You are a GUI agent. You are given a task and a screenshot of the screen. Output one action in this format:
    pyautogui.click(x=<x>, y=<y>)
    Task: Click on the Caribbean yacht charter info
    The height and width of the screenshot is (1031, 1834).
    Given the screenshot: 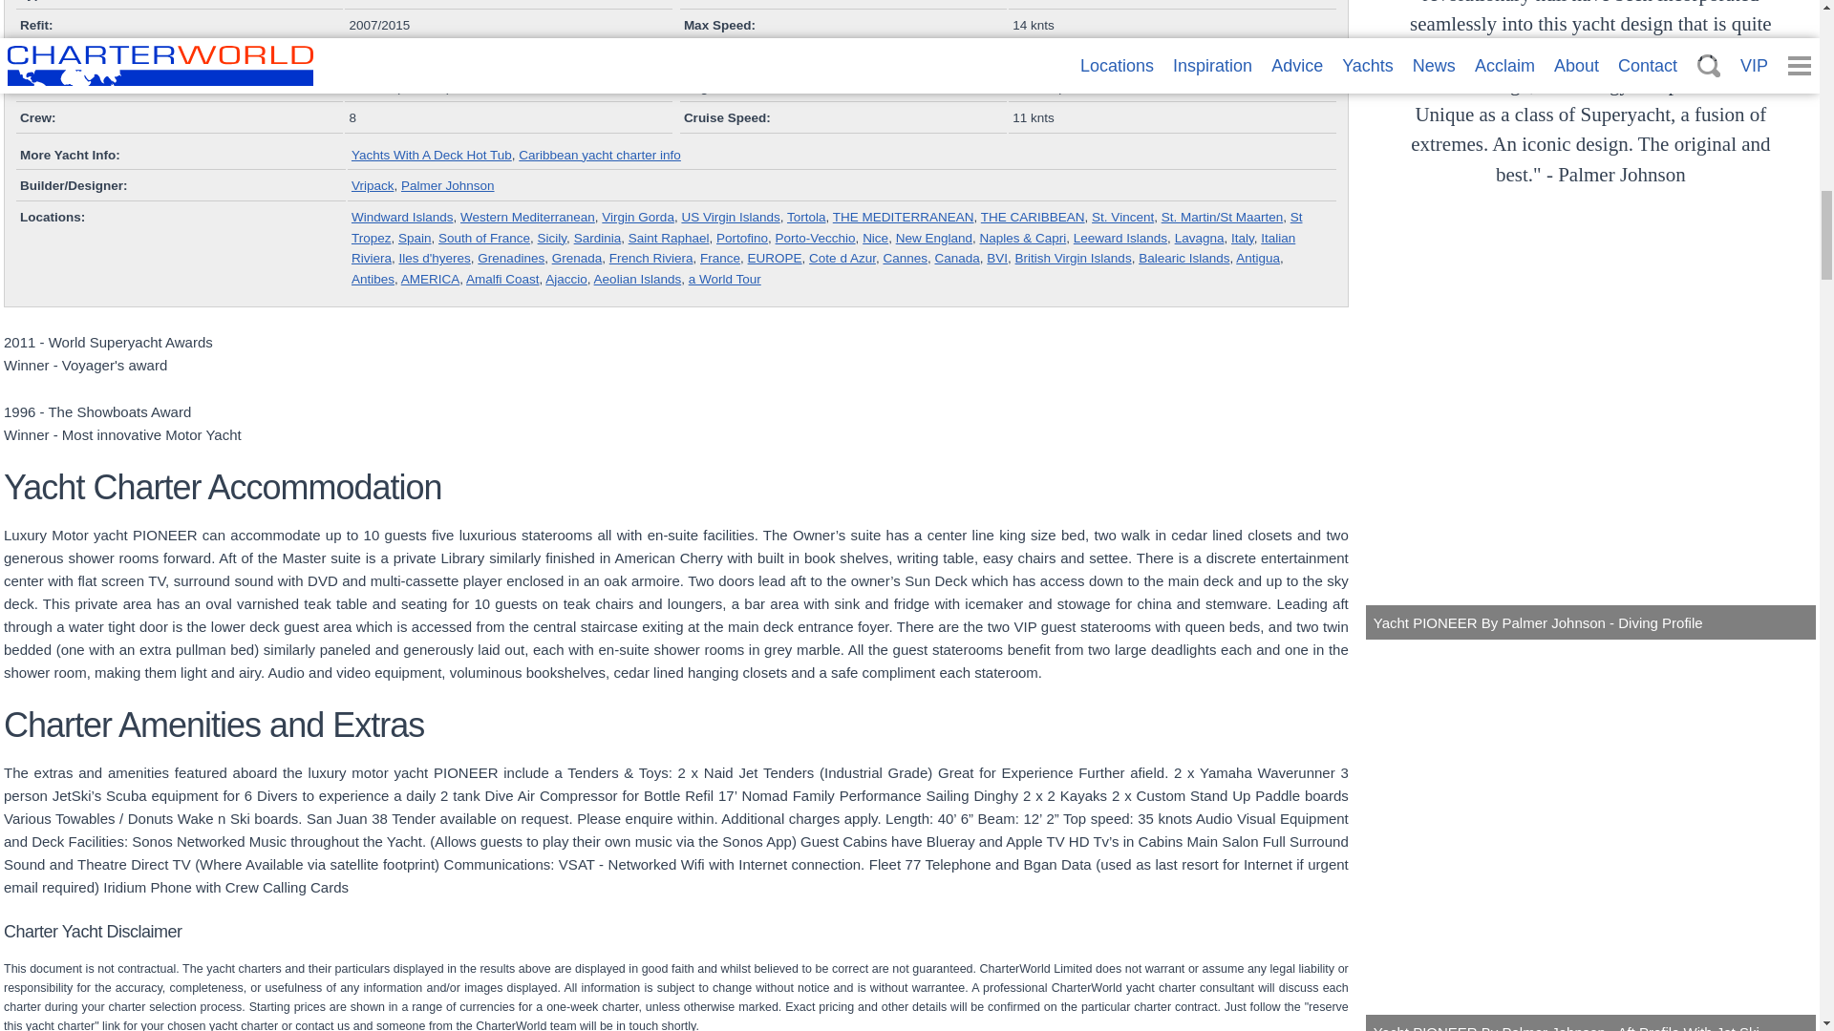 What is the action you would take?
    pyautogui.click(x=600, y=155)
    